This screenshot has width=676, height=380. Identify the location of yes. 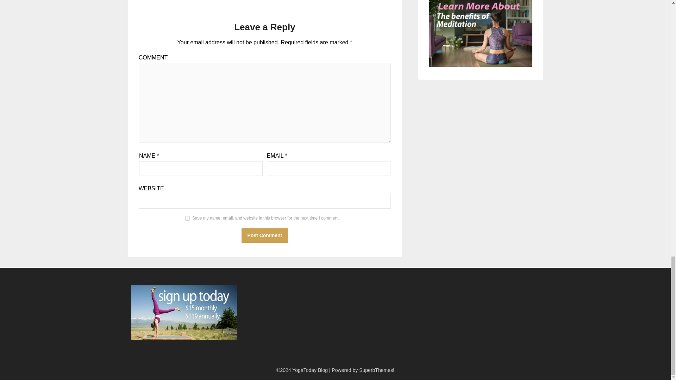
(187, 218).